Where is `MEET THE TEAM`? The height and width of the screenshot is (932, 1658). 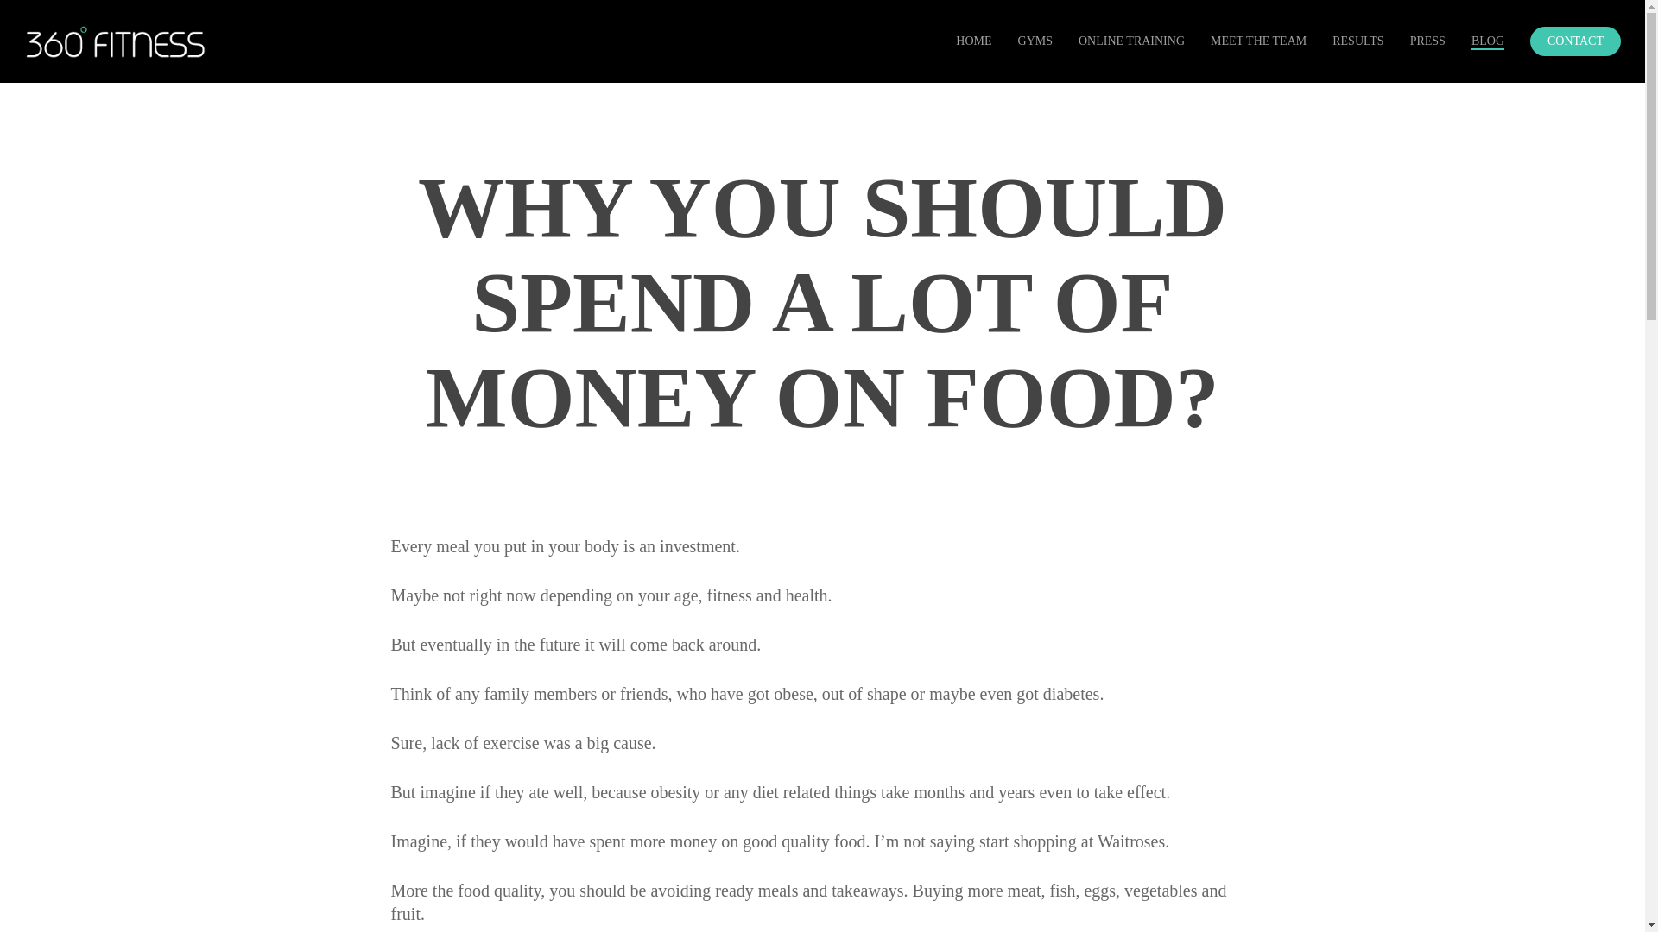 MEET THE TEAM is located at coordinates (1257, 41).